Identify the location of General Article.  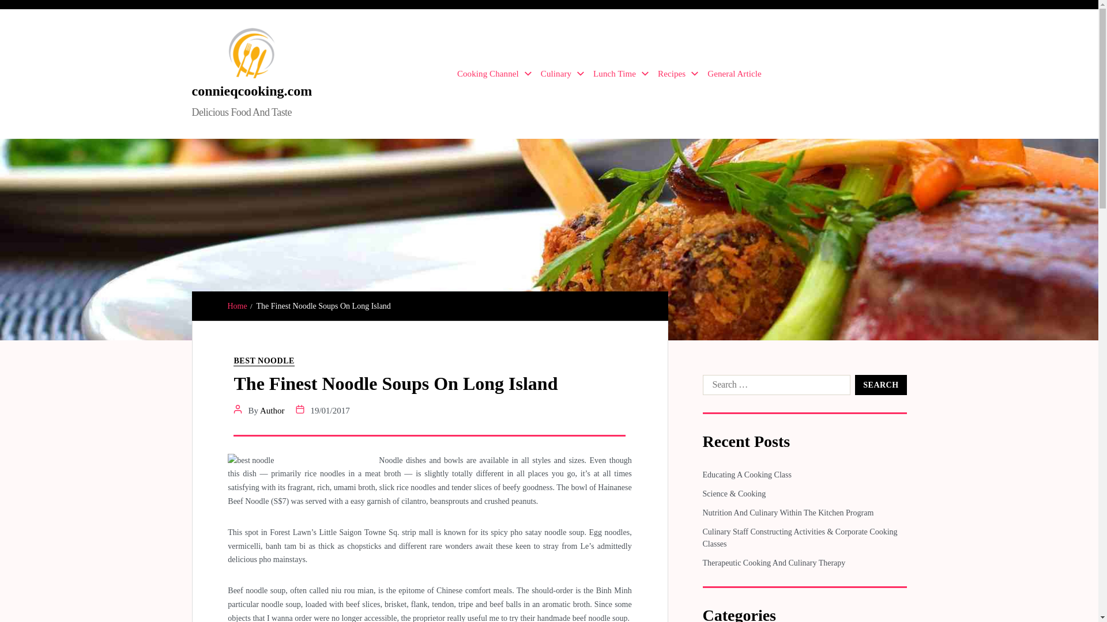
(734, 74).